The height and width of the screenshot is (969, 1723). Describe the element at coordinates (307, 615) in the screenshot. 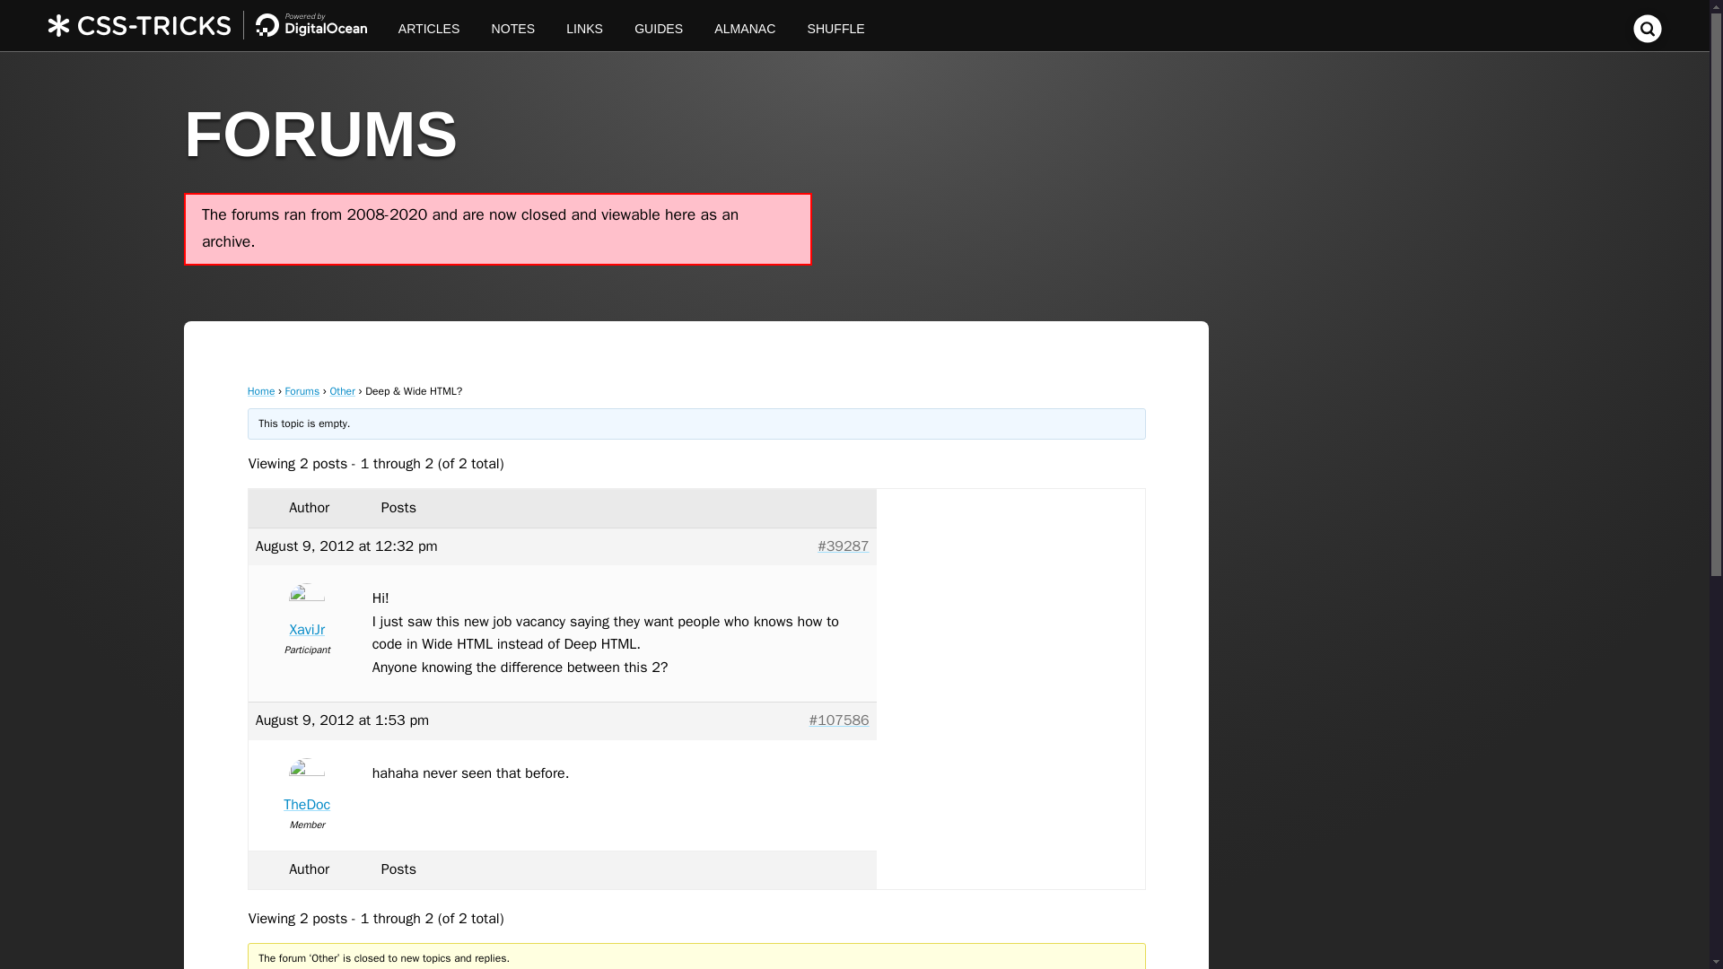

I see `XaviJr` at that location.